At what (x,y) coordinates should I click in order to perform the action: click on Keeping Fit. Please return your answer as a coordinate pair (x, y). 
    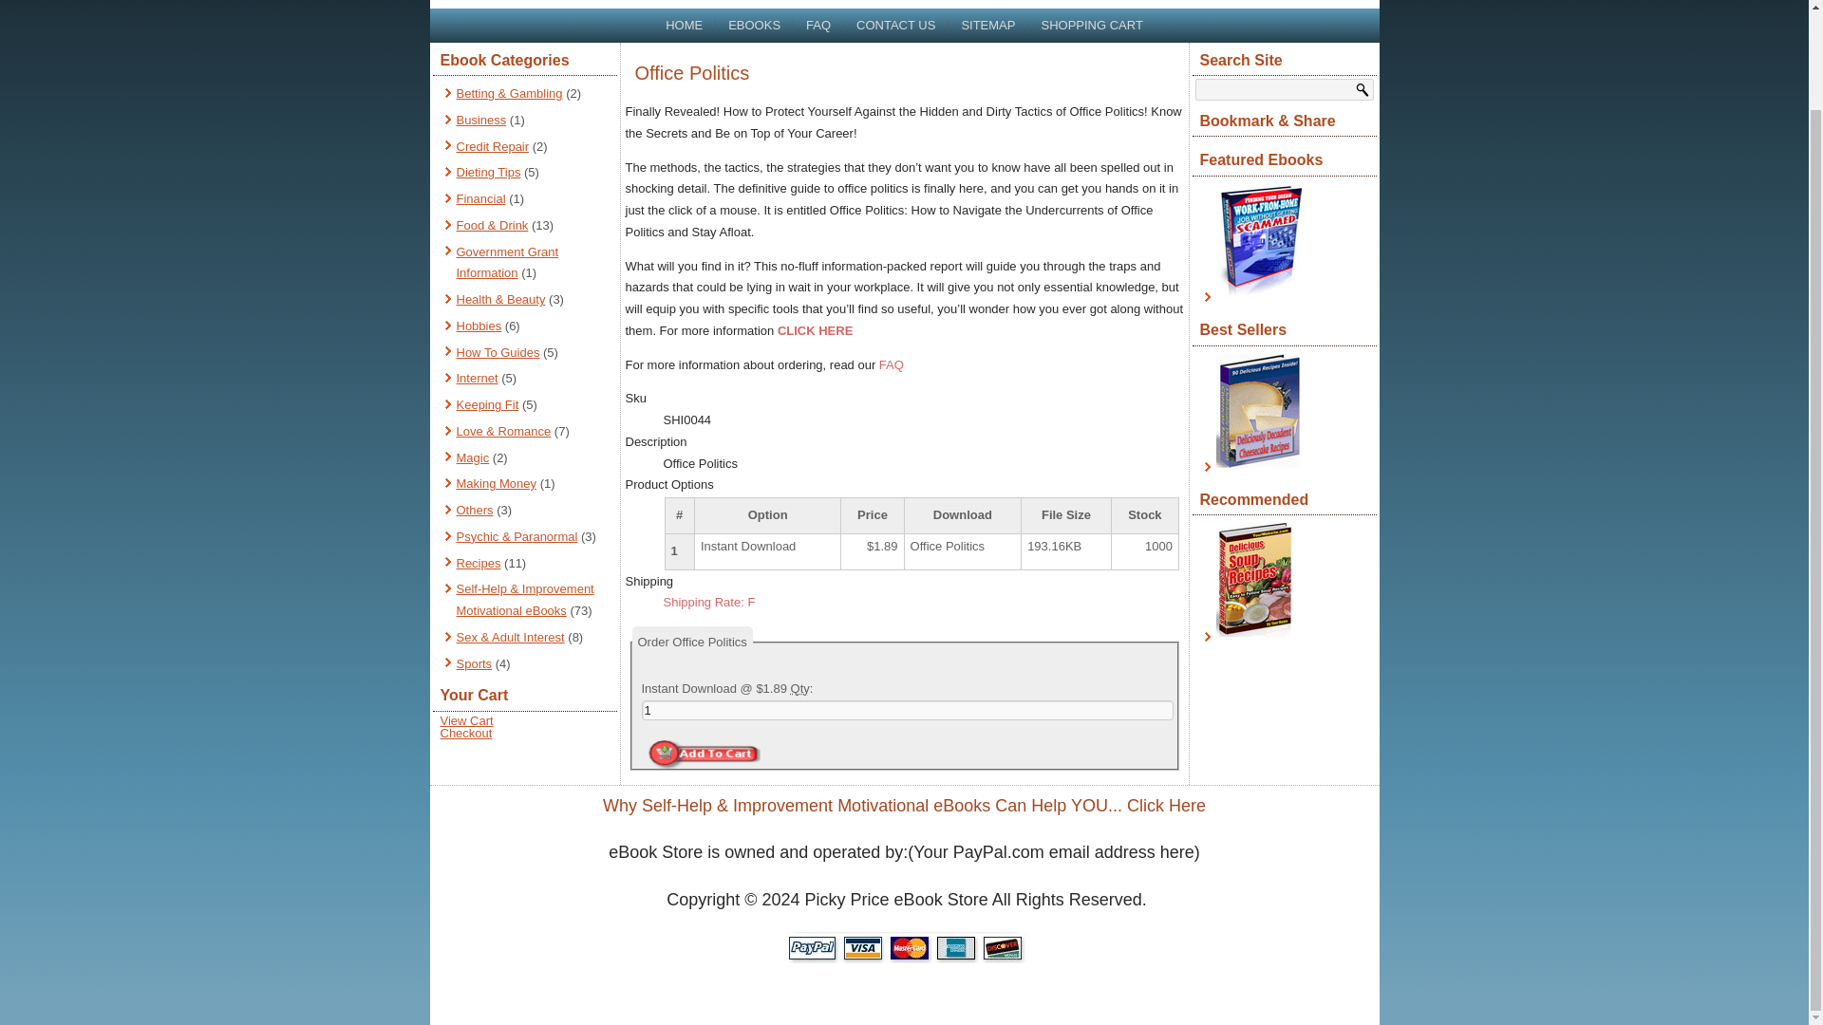
    Looking at the image, I should click on (486, 404).